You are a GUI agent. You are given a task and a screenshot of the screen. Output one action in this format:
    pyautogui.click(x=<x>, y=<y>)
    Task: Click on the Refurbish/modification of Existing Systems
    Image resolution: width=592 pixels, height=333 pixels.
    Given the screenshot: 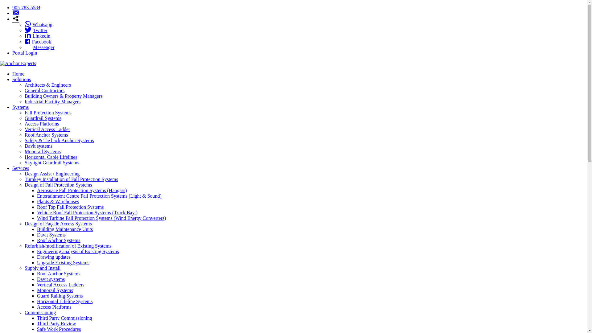 What is the action you would take?
    pyautogui.click(x=68, y=246)
    